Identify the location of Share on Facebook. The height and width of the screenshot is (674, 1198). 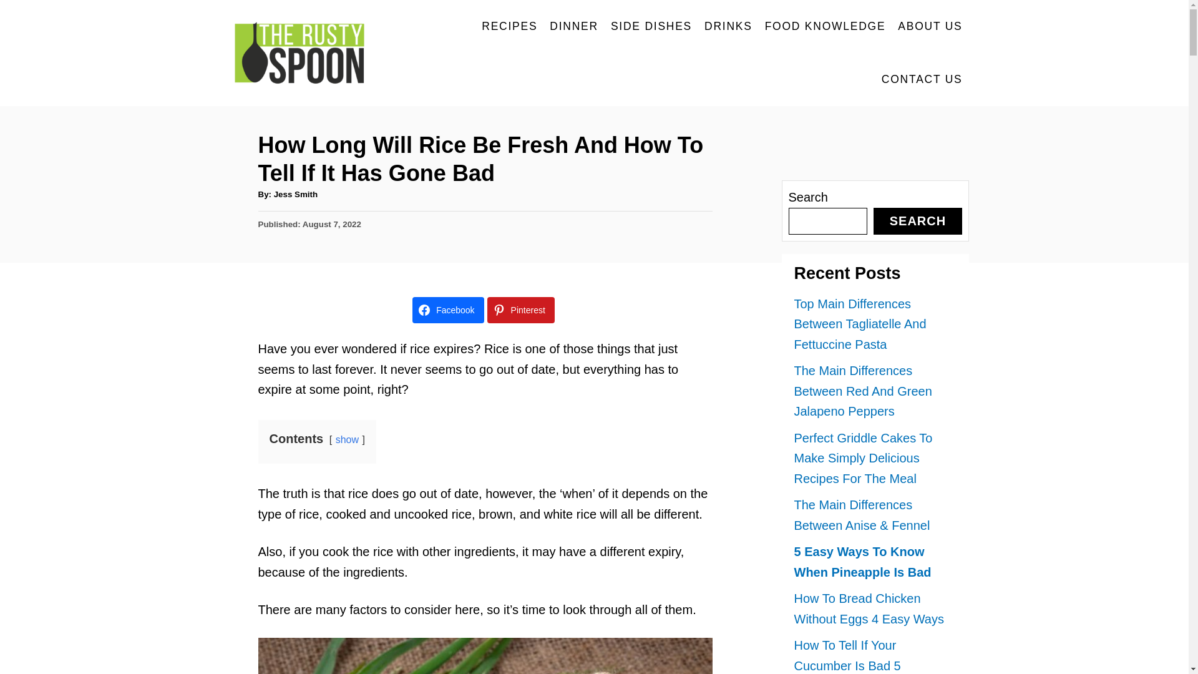
(448, 310).